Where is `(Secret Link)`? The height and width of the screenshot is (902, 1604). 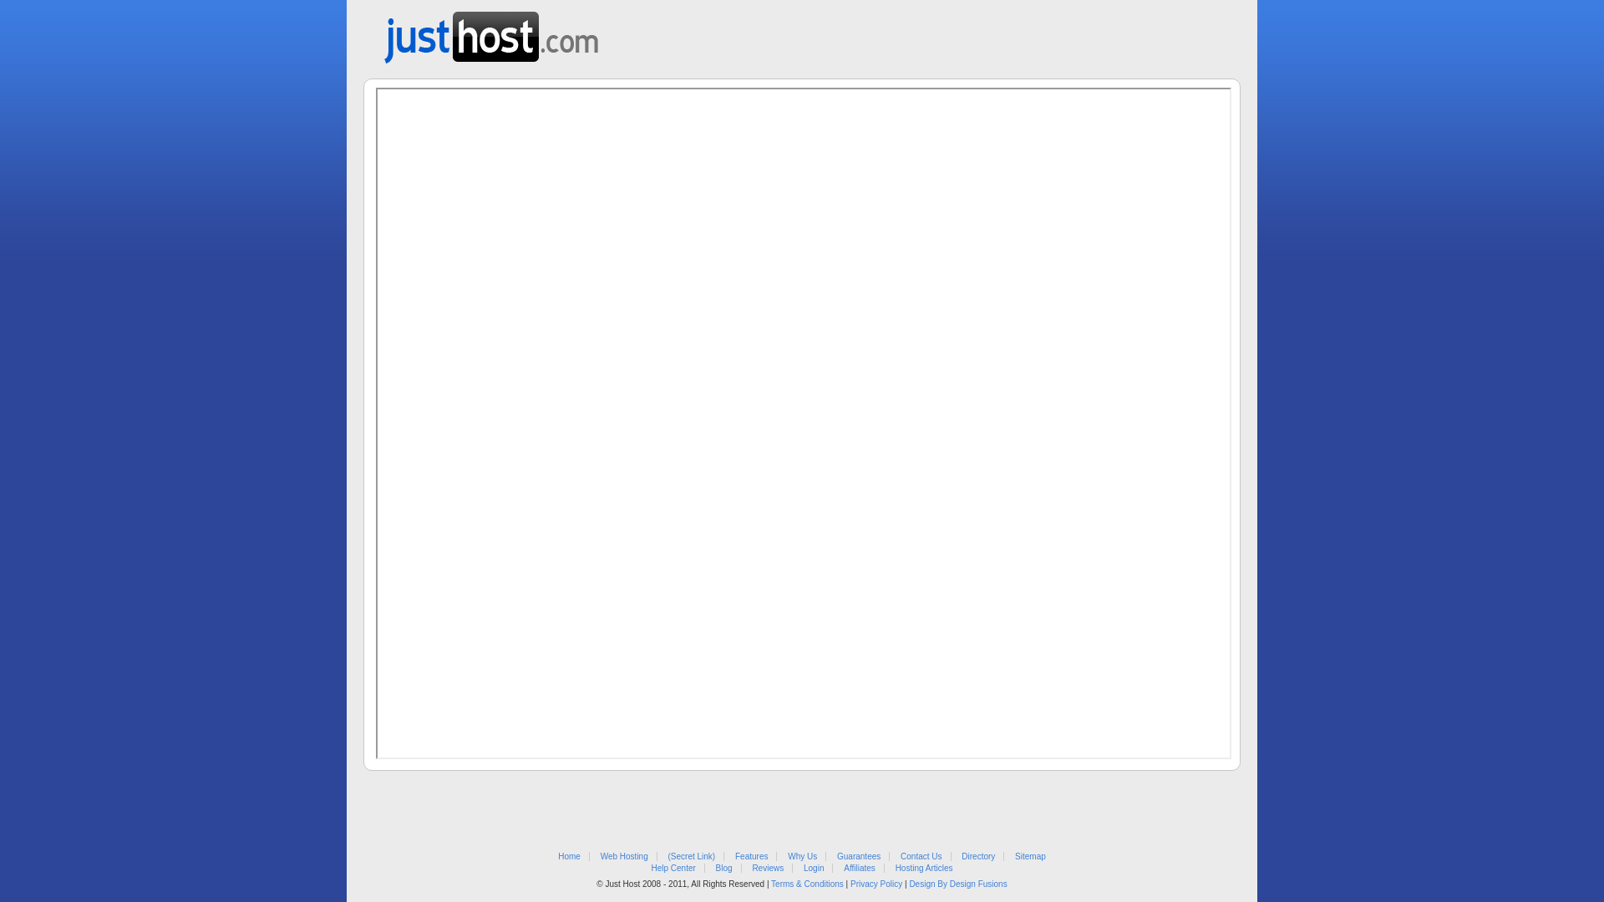
(Secret Link) is located at coordinates (692, 857).